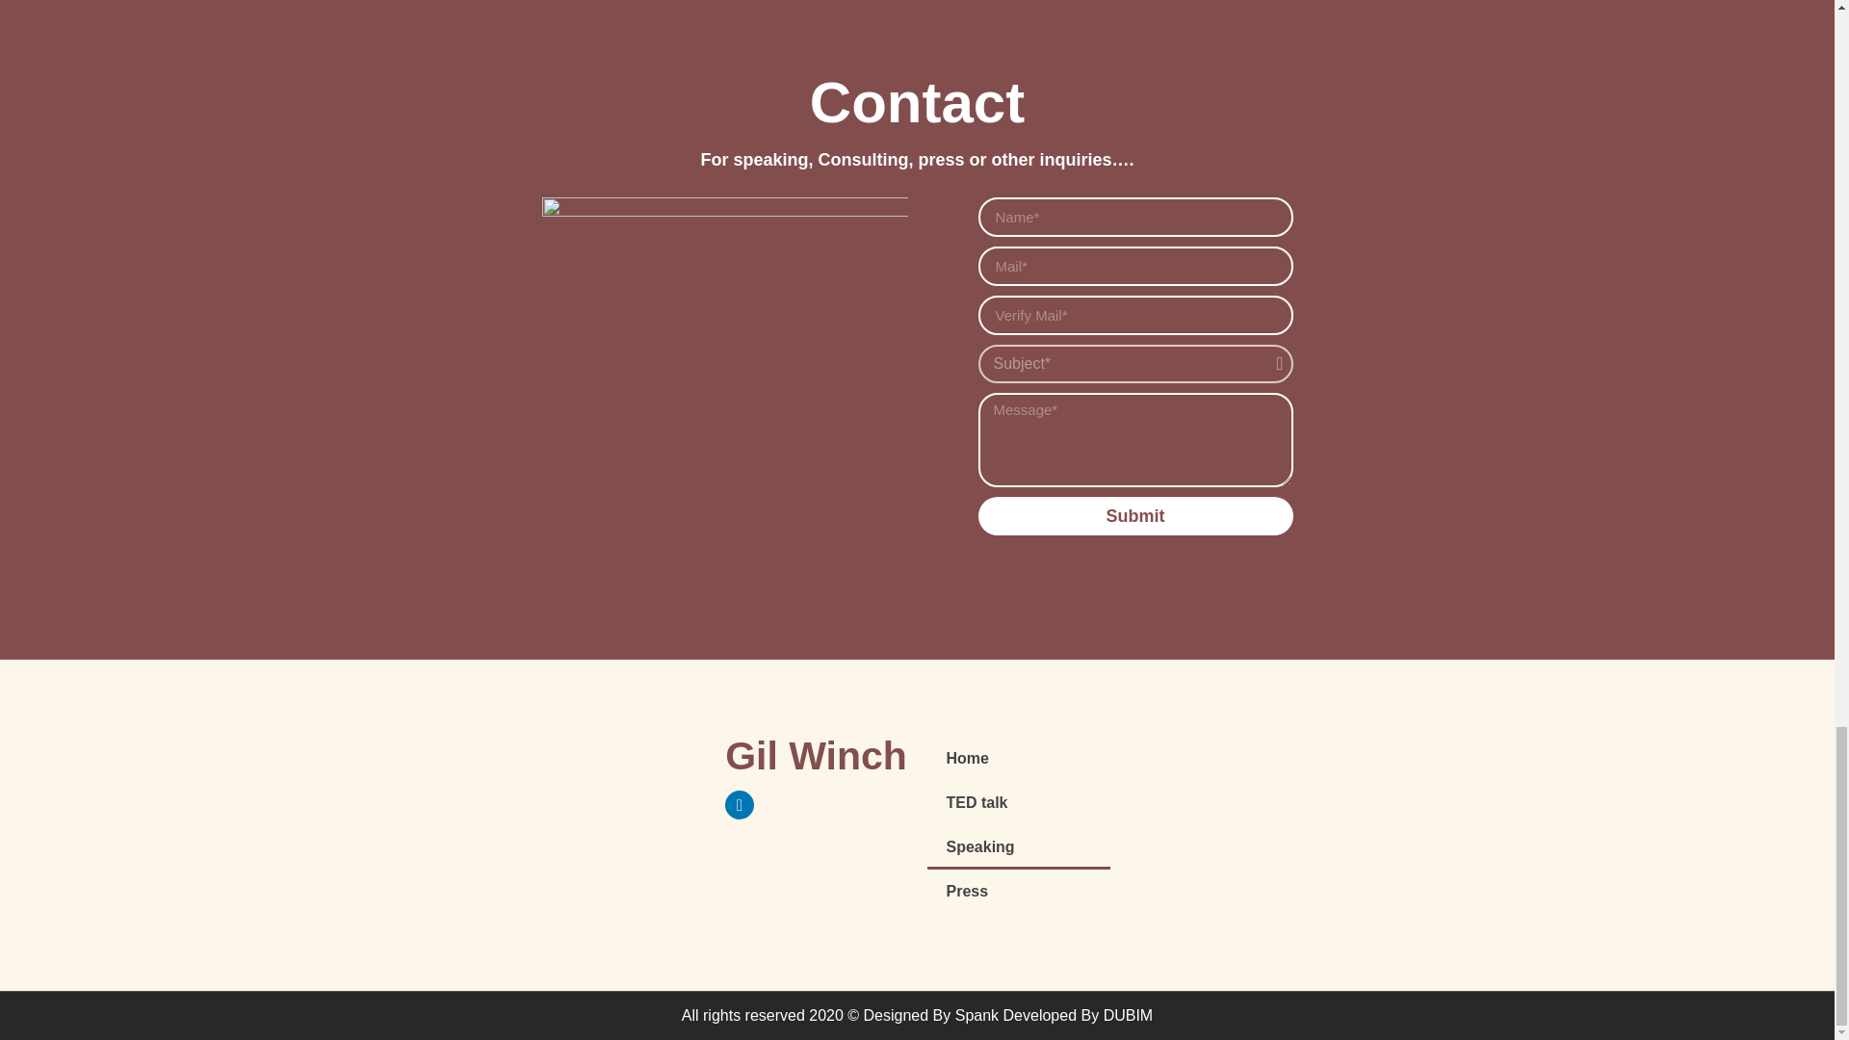  I want to click on DUBIM, so click(1129, 1015).